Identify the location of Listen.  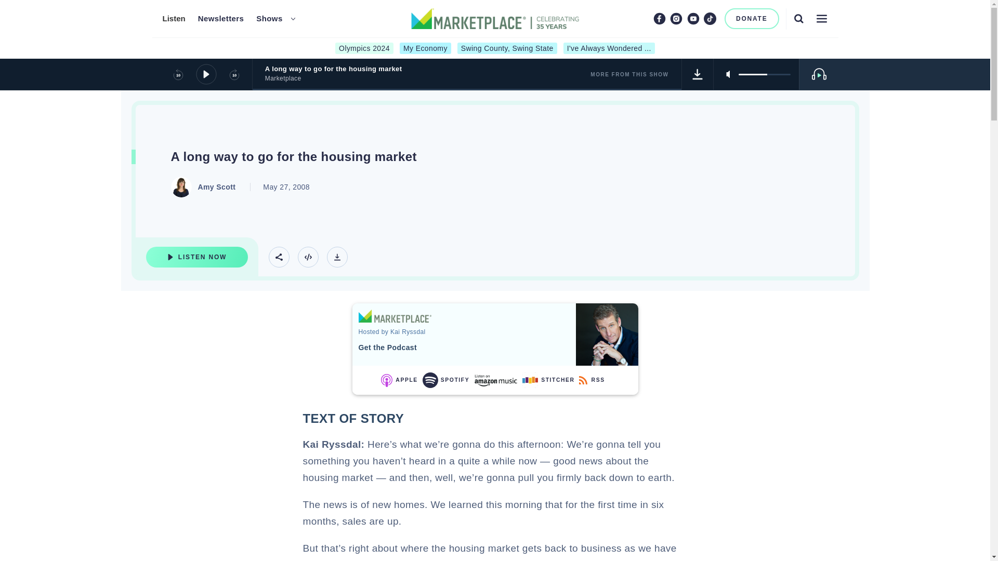
(173, 19).